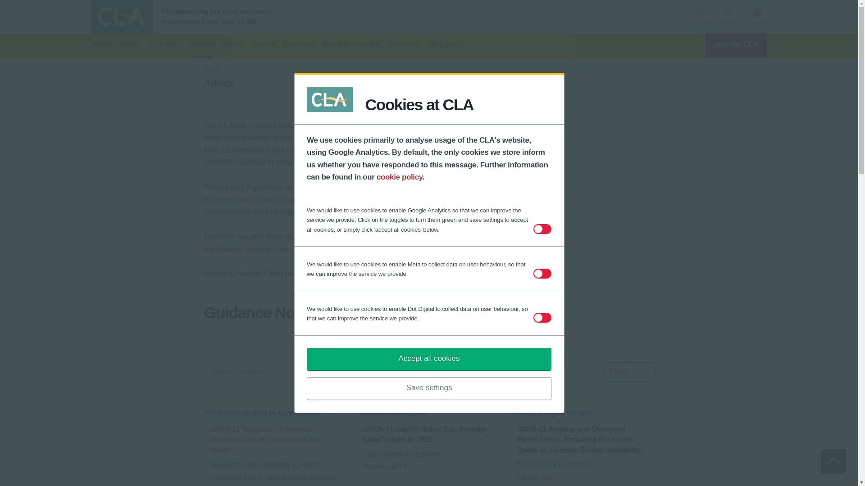  What do you see at coordinates (298, 45) in the screenshot?
I see `Priorities` at bounding box center [298, 45].